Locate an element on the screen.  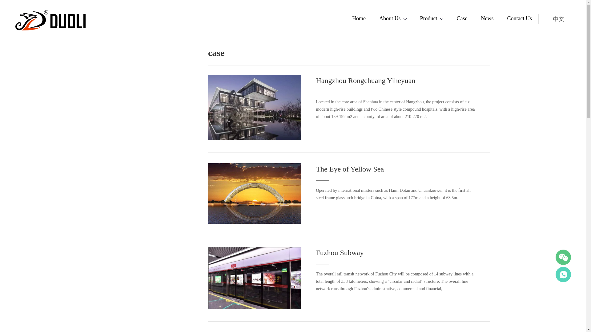
The Eye of Yellow Sea is located at coordinates (255, 223).